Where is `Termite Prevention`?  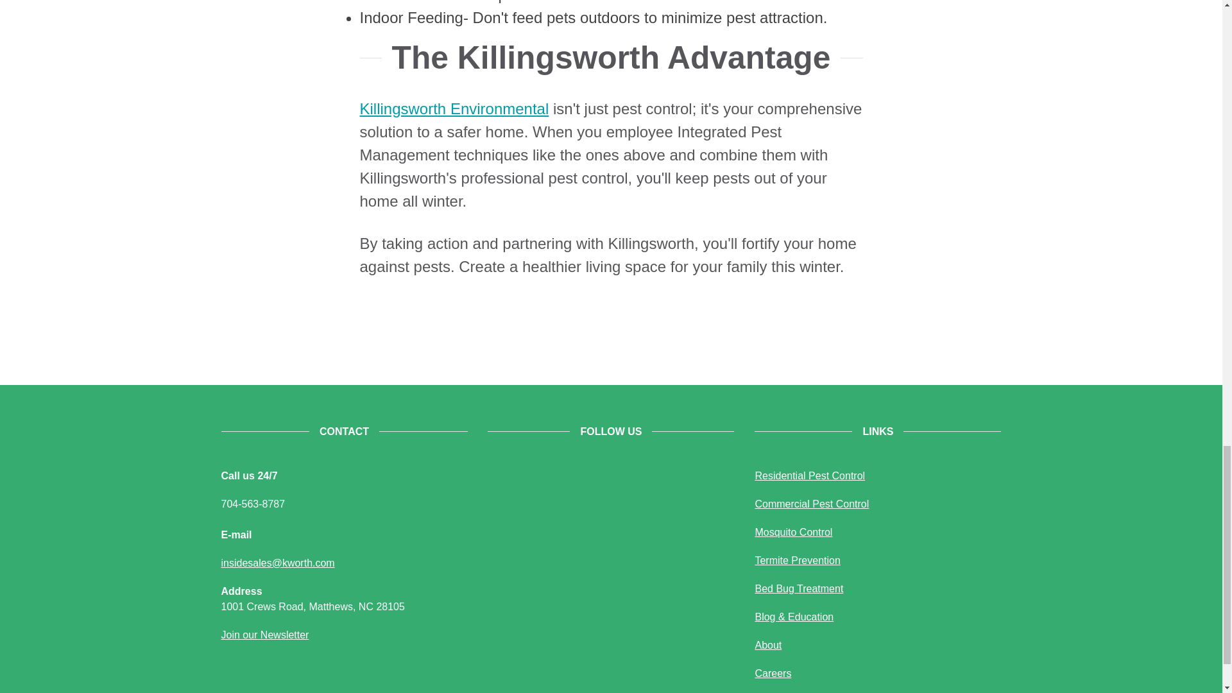
Termite Prevention is located at coordinates (797, 561).